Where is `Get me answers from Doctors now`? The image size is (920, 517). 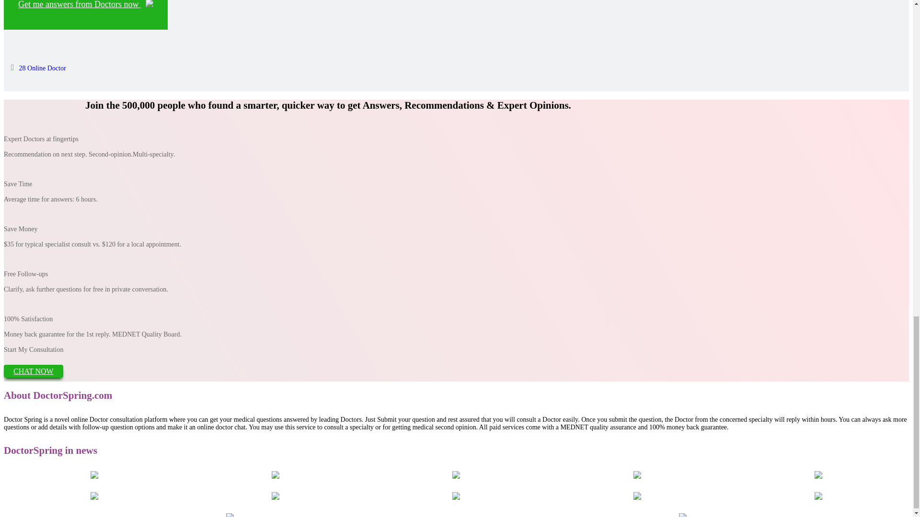
Get me answers from Doctors now is located at coordinates (85, 14).